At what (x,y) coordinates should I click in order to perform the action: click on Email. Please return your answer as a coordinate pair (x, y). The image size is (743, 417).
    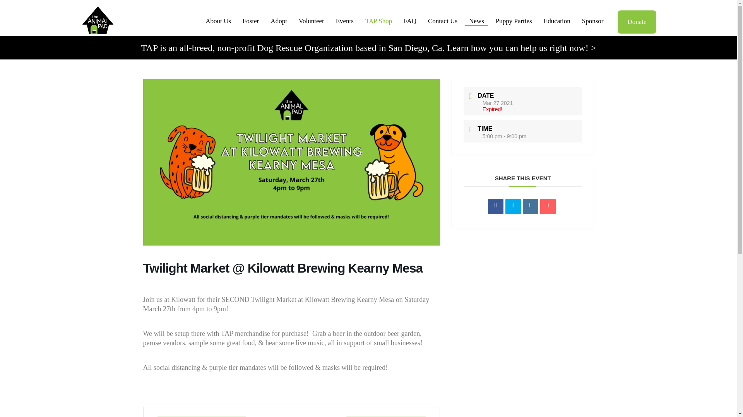
    Looking at the image, I should click on (548, 207).